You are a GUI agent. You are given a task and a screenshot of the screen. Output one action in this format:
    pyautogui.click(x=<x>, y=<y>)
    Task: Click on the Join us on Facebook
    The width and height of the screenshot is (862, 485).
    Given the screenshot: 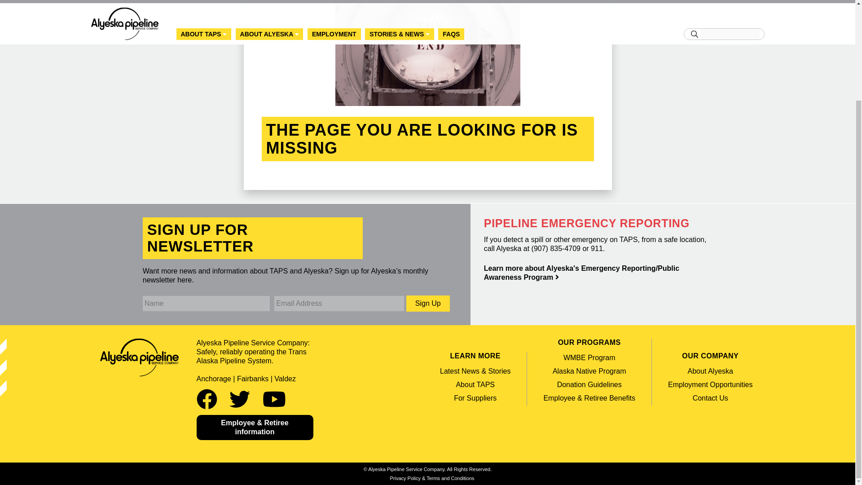 What is the action you would take?
    pyautogui.click(x=210, y=400)
    